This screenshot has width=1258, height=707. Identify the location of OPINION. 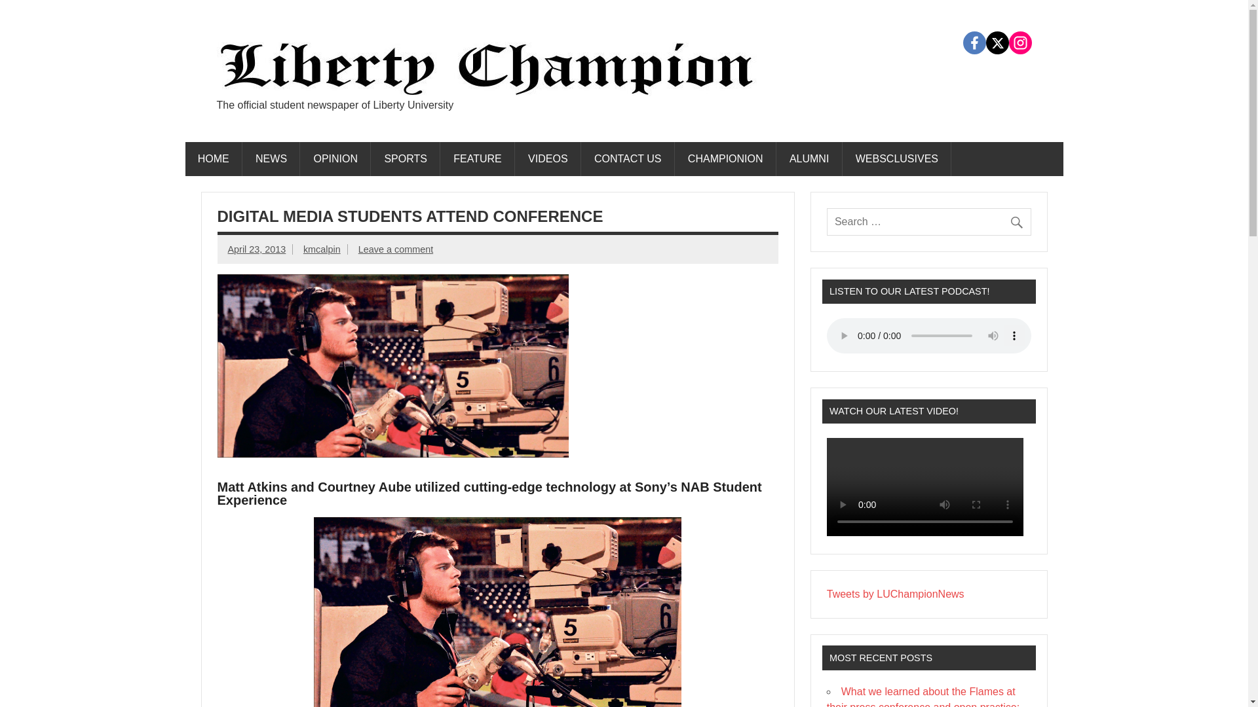
(335, 158).